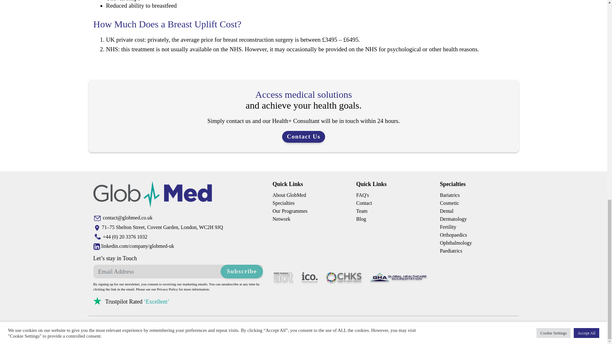 The image size is (612, 344). Describe the element at coordinates (281, 219) in the screenshot. I see `Network` at that location.